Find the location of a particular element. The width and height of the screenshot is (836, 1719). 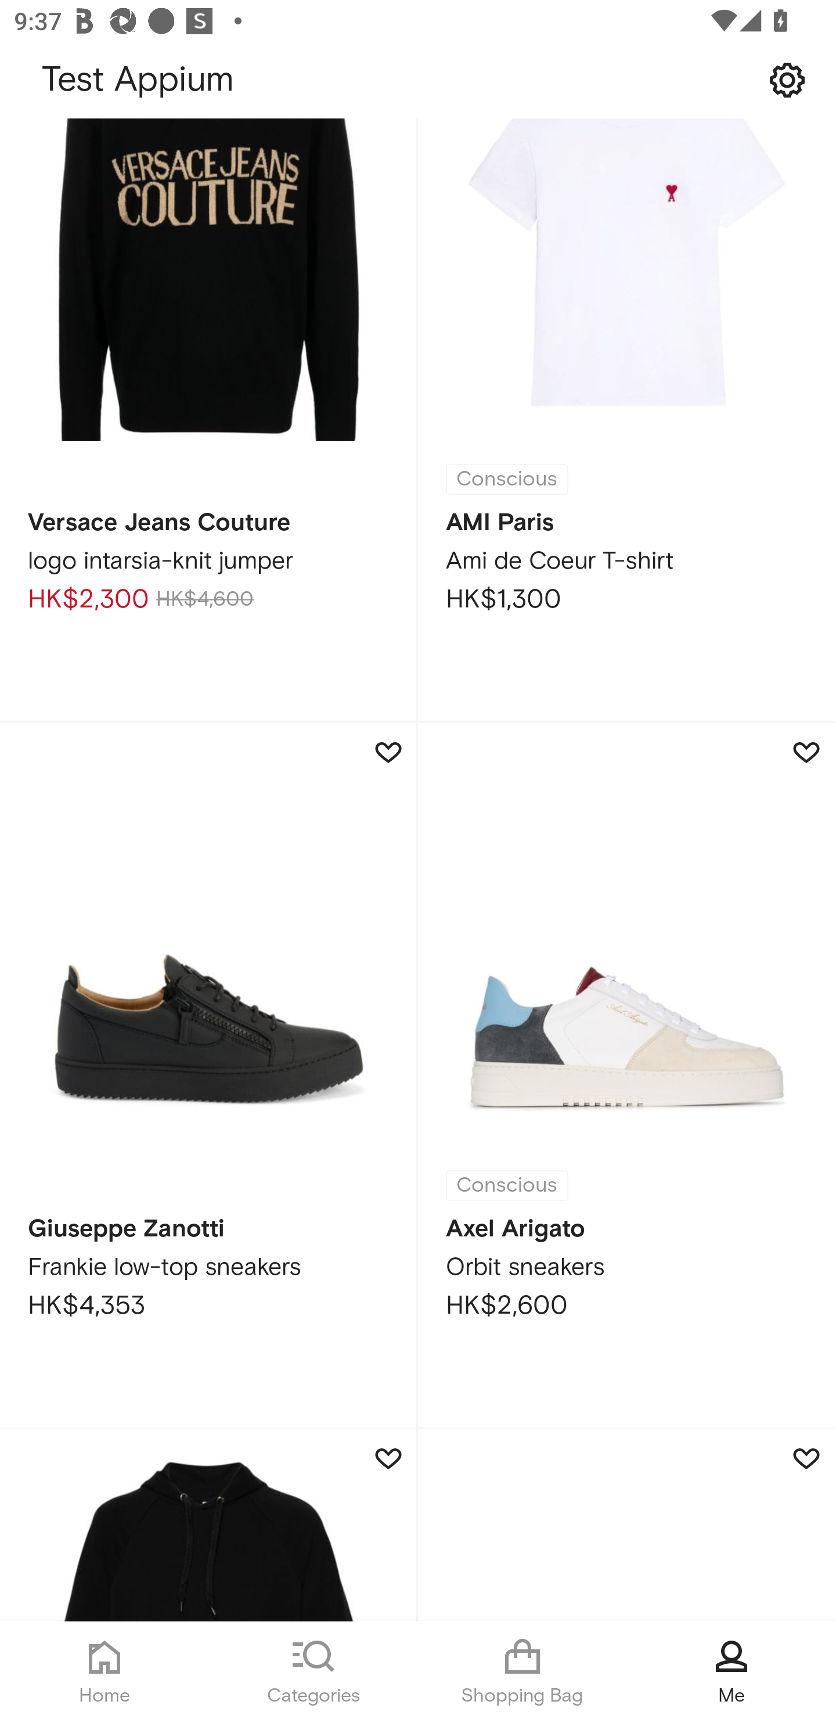

Giuseppe Zanotti Frankie low-top sneakers HK$4,353 is located at coordinates (209, 1076).